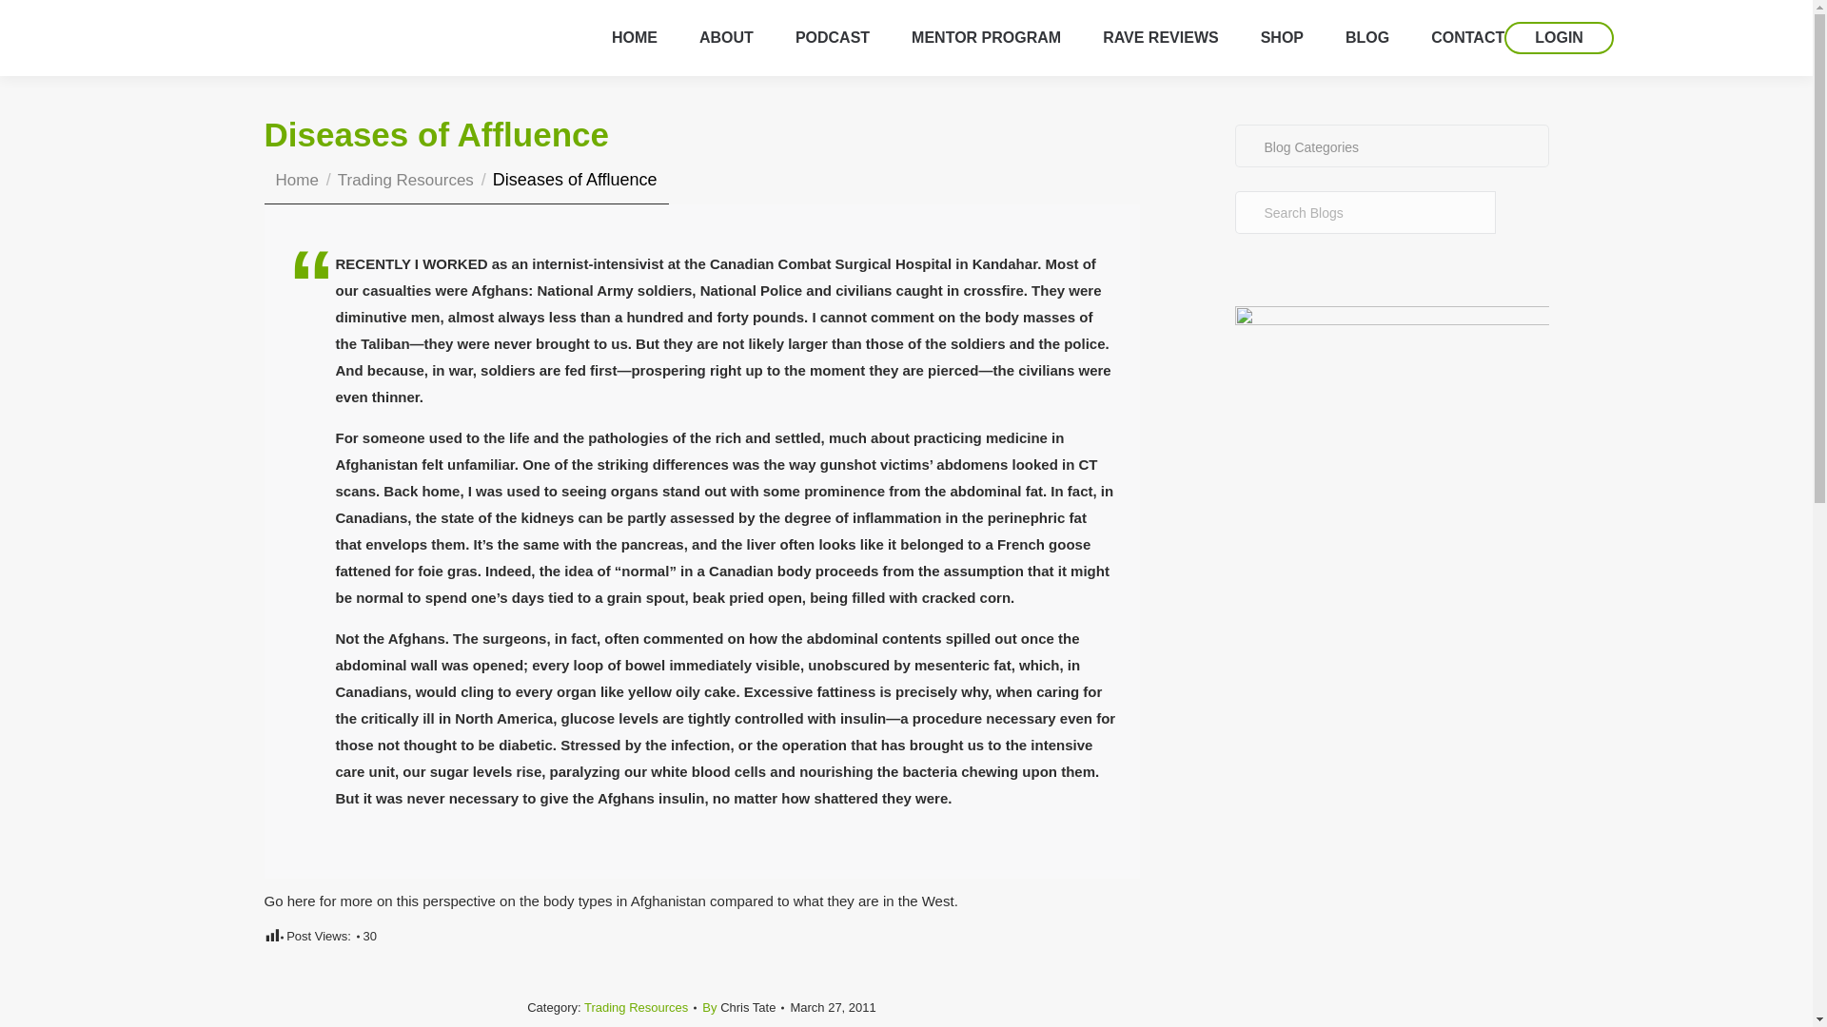  Describe the element at coordinates (1161, 38) in the screenshot. I see `RAVE REVIEWS` at that location.